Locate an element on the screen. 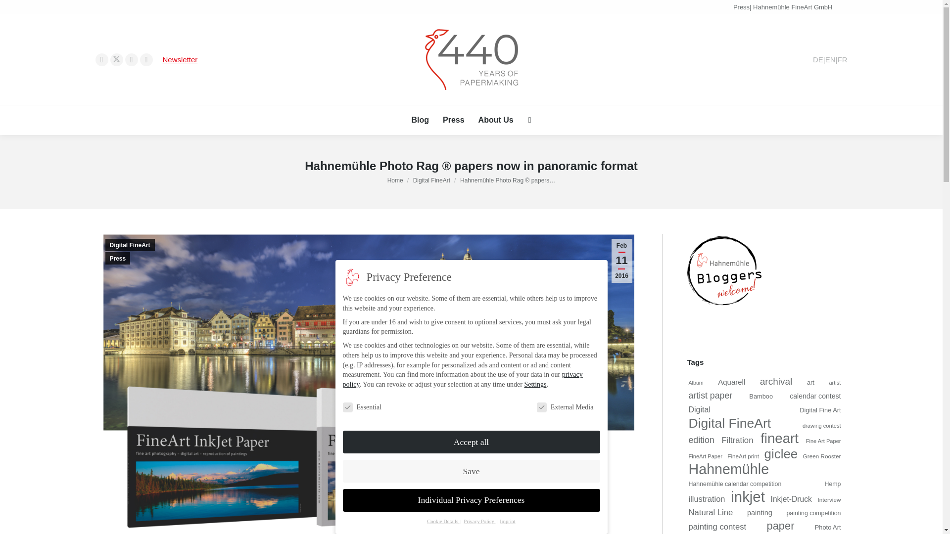 This screenshot has height=534, width=950. Twitter page opens in new window is located at coordinates (116, 59).